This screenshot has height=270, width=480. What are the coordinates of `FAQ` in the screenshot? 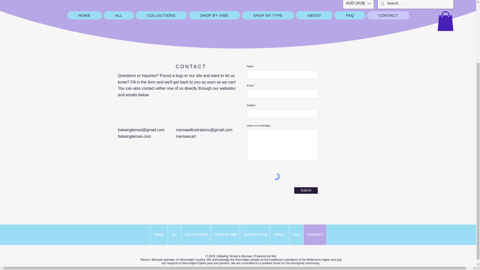 It's located at (350, 15).